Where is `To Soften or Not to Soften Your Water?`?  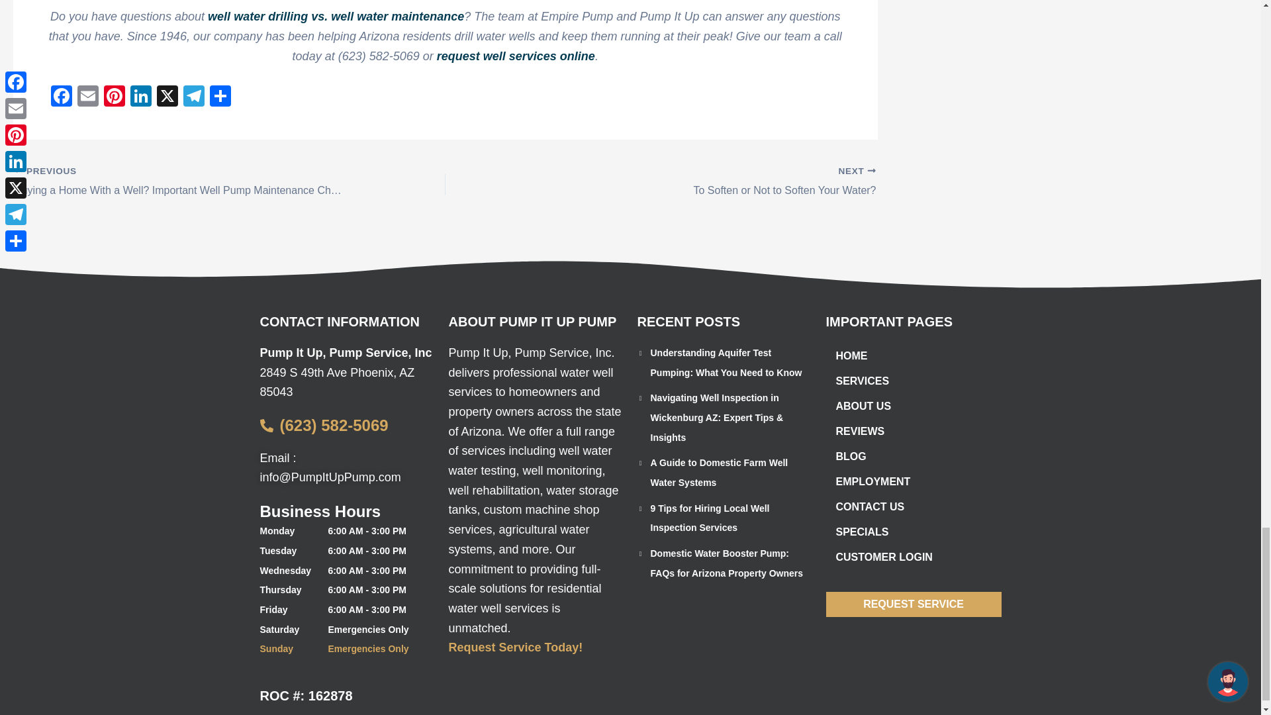 To Soften or Not to Soften Your Water? is located at coordinates (702, 182).